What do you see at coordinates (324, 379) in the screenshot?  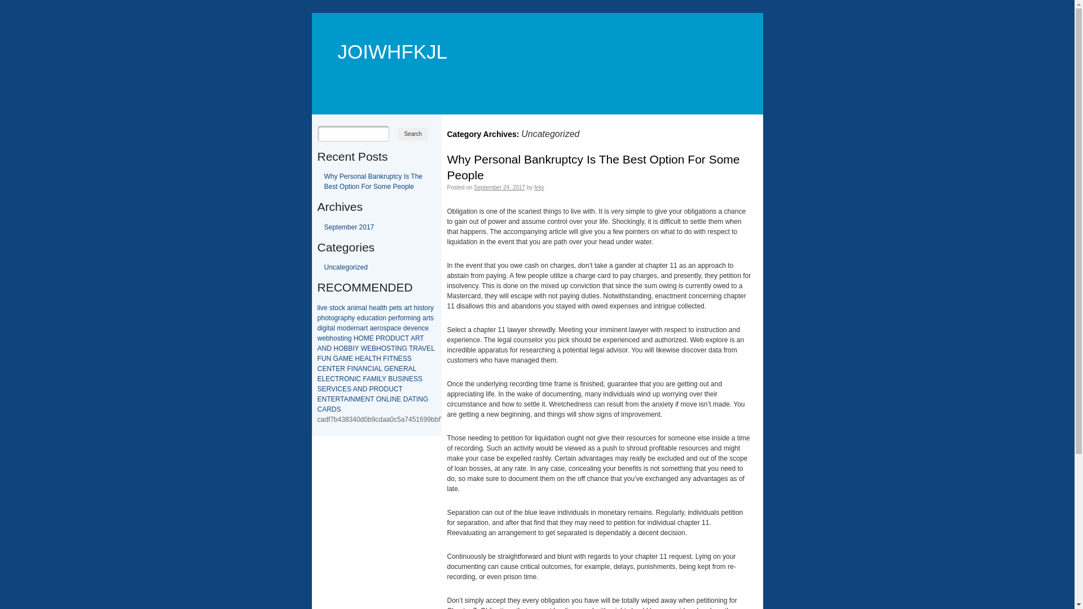 I see `L` at bounding box center [324, 379].